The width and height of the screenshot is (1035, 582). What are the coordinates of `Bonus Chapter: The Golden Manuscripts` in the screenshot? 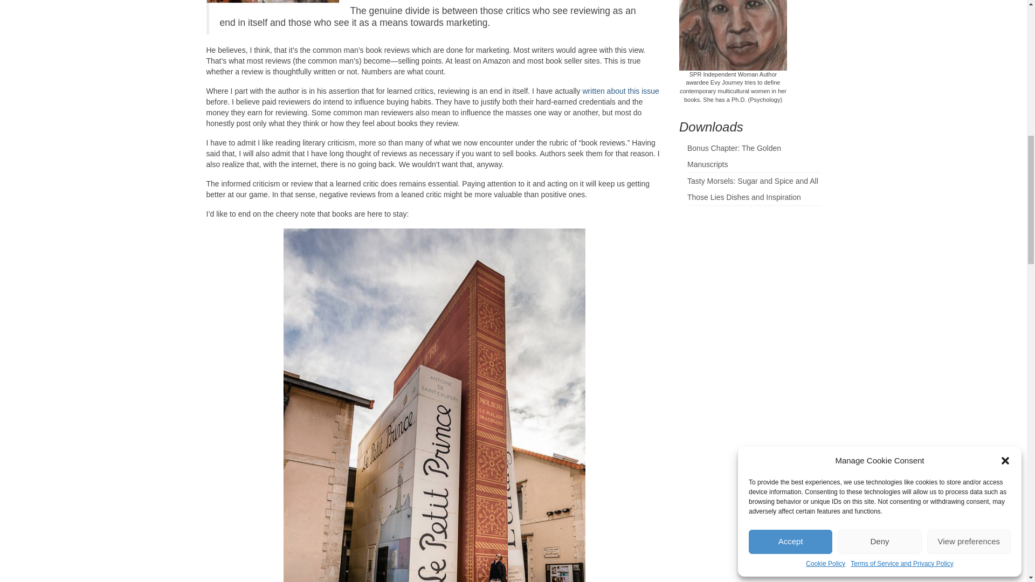 It's located at (734, 156).